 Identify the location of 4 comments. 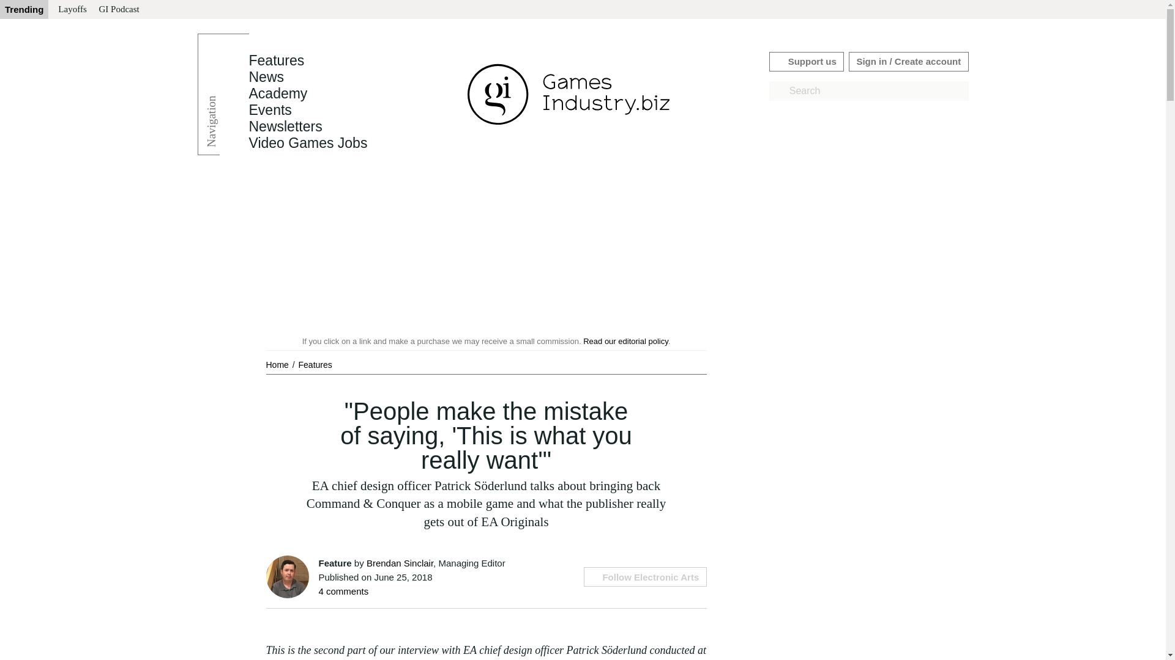
(343, 592).